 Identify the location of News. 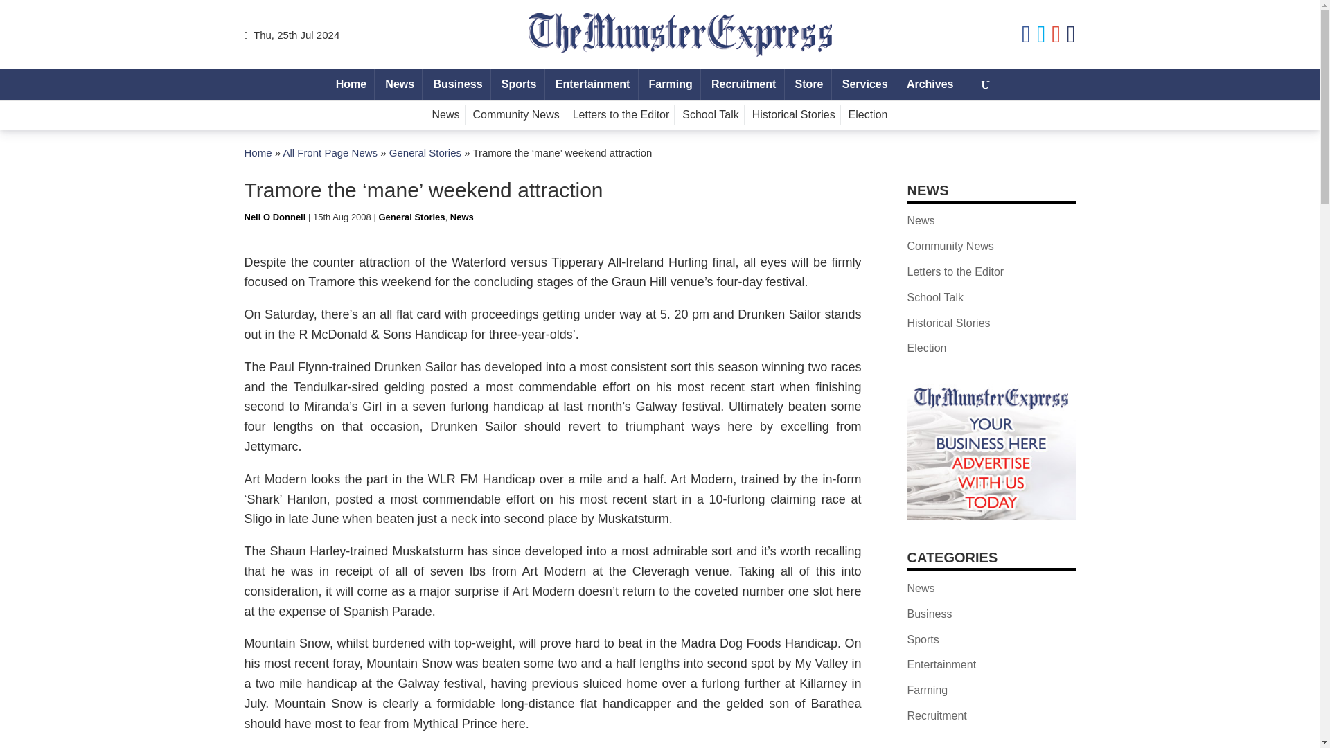
(461, 216).